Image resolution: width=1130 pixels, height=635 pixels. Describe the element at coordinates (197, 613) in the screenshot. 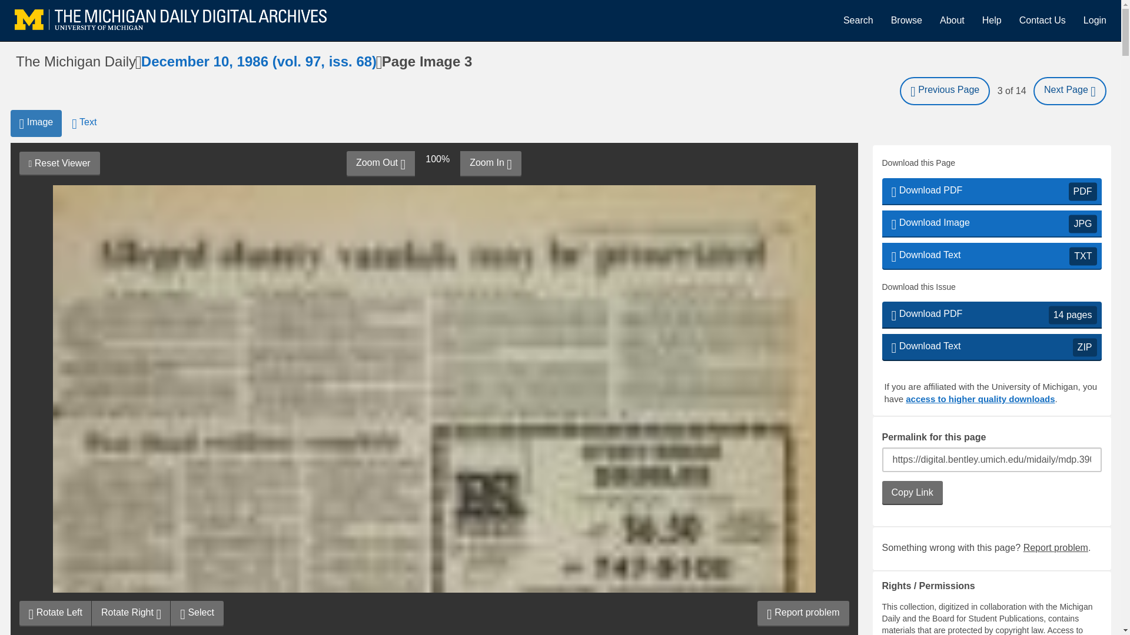

I see `Reset Viewer` at that location.